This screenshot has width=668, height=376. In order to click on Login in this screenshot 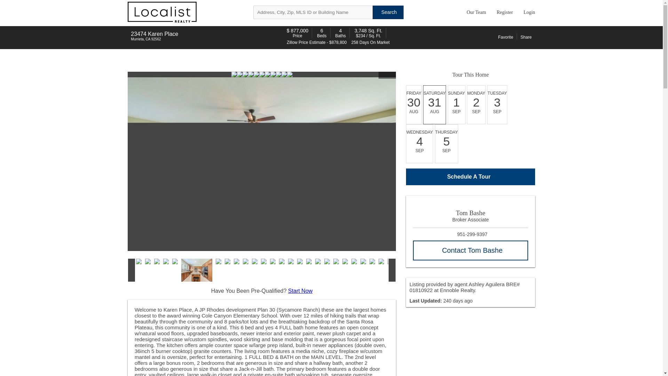, I will do `click(527, 13)`.